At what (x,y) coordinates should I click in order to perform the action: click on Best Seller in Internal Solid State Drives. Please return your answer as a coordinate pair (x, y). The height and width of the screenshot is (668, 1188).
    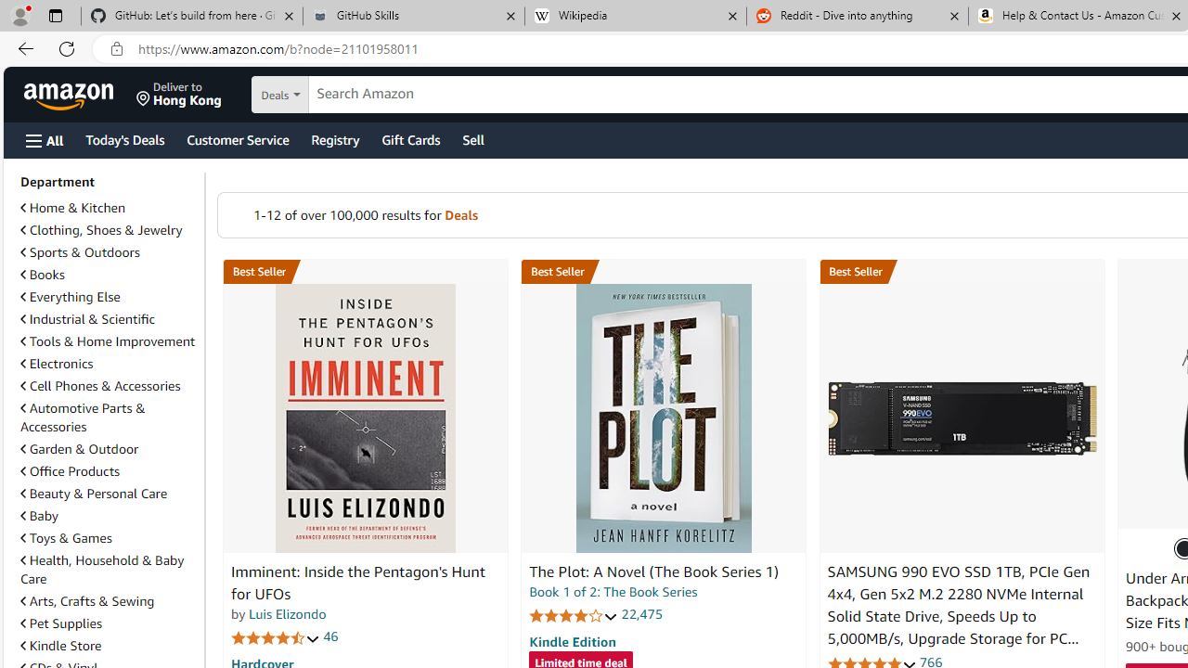
    Looking at the image, I should click on (962, 272).